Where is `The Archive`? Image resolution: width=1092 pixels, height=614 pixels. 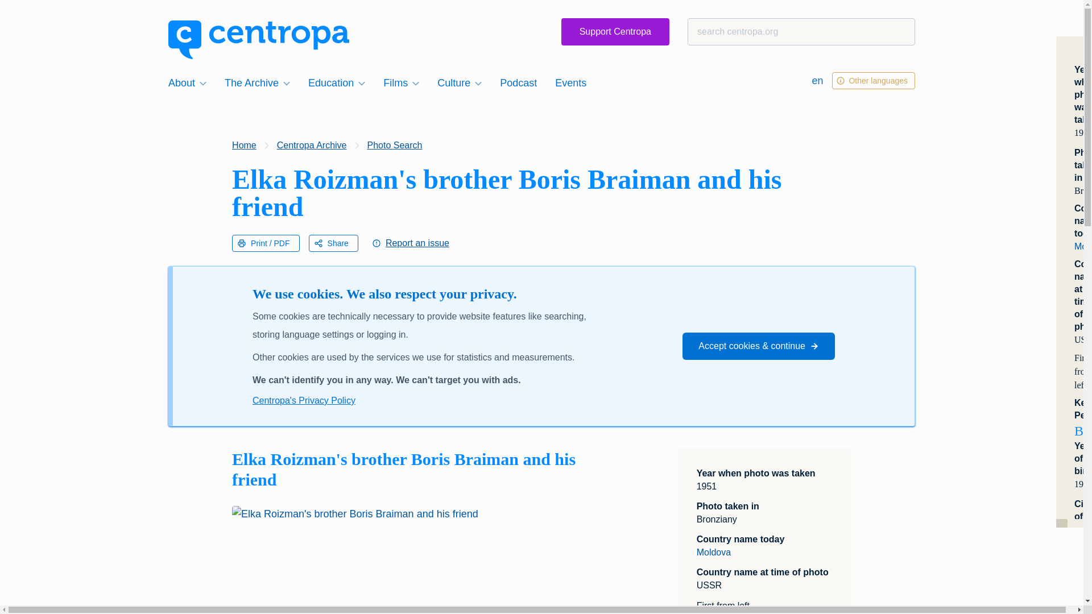
The Archive is located at coordinates (257, 82).